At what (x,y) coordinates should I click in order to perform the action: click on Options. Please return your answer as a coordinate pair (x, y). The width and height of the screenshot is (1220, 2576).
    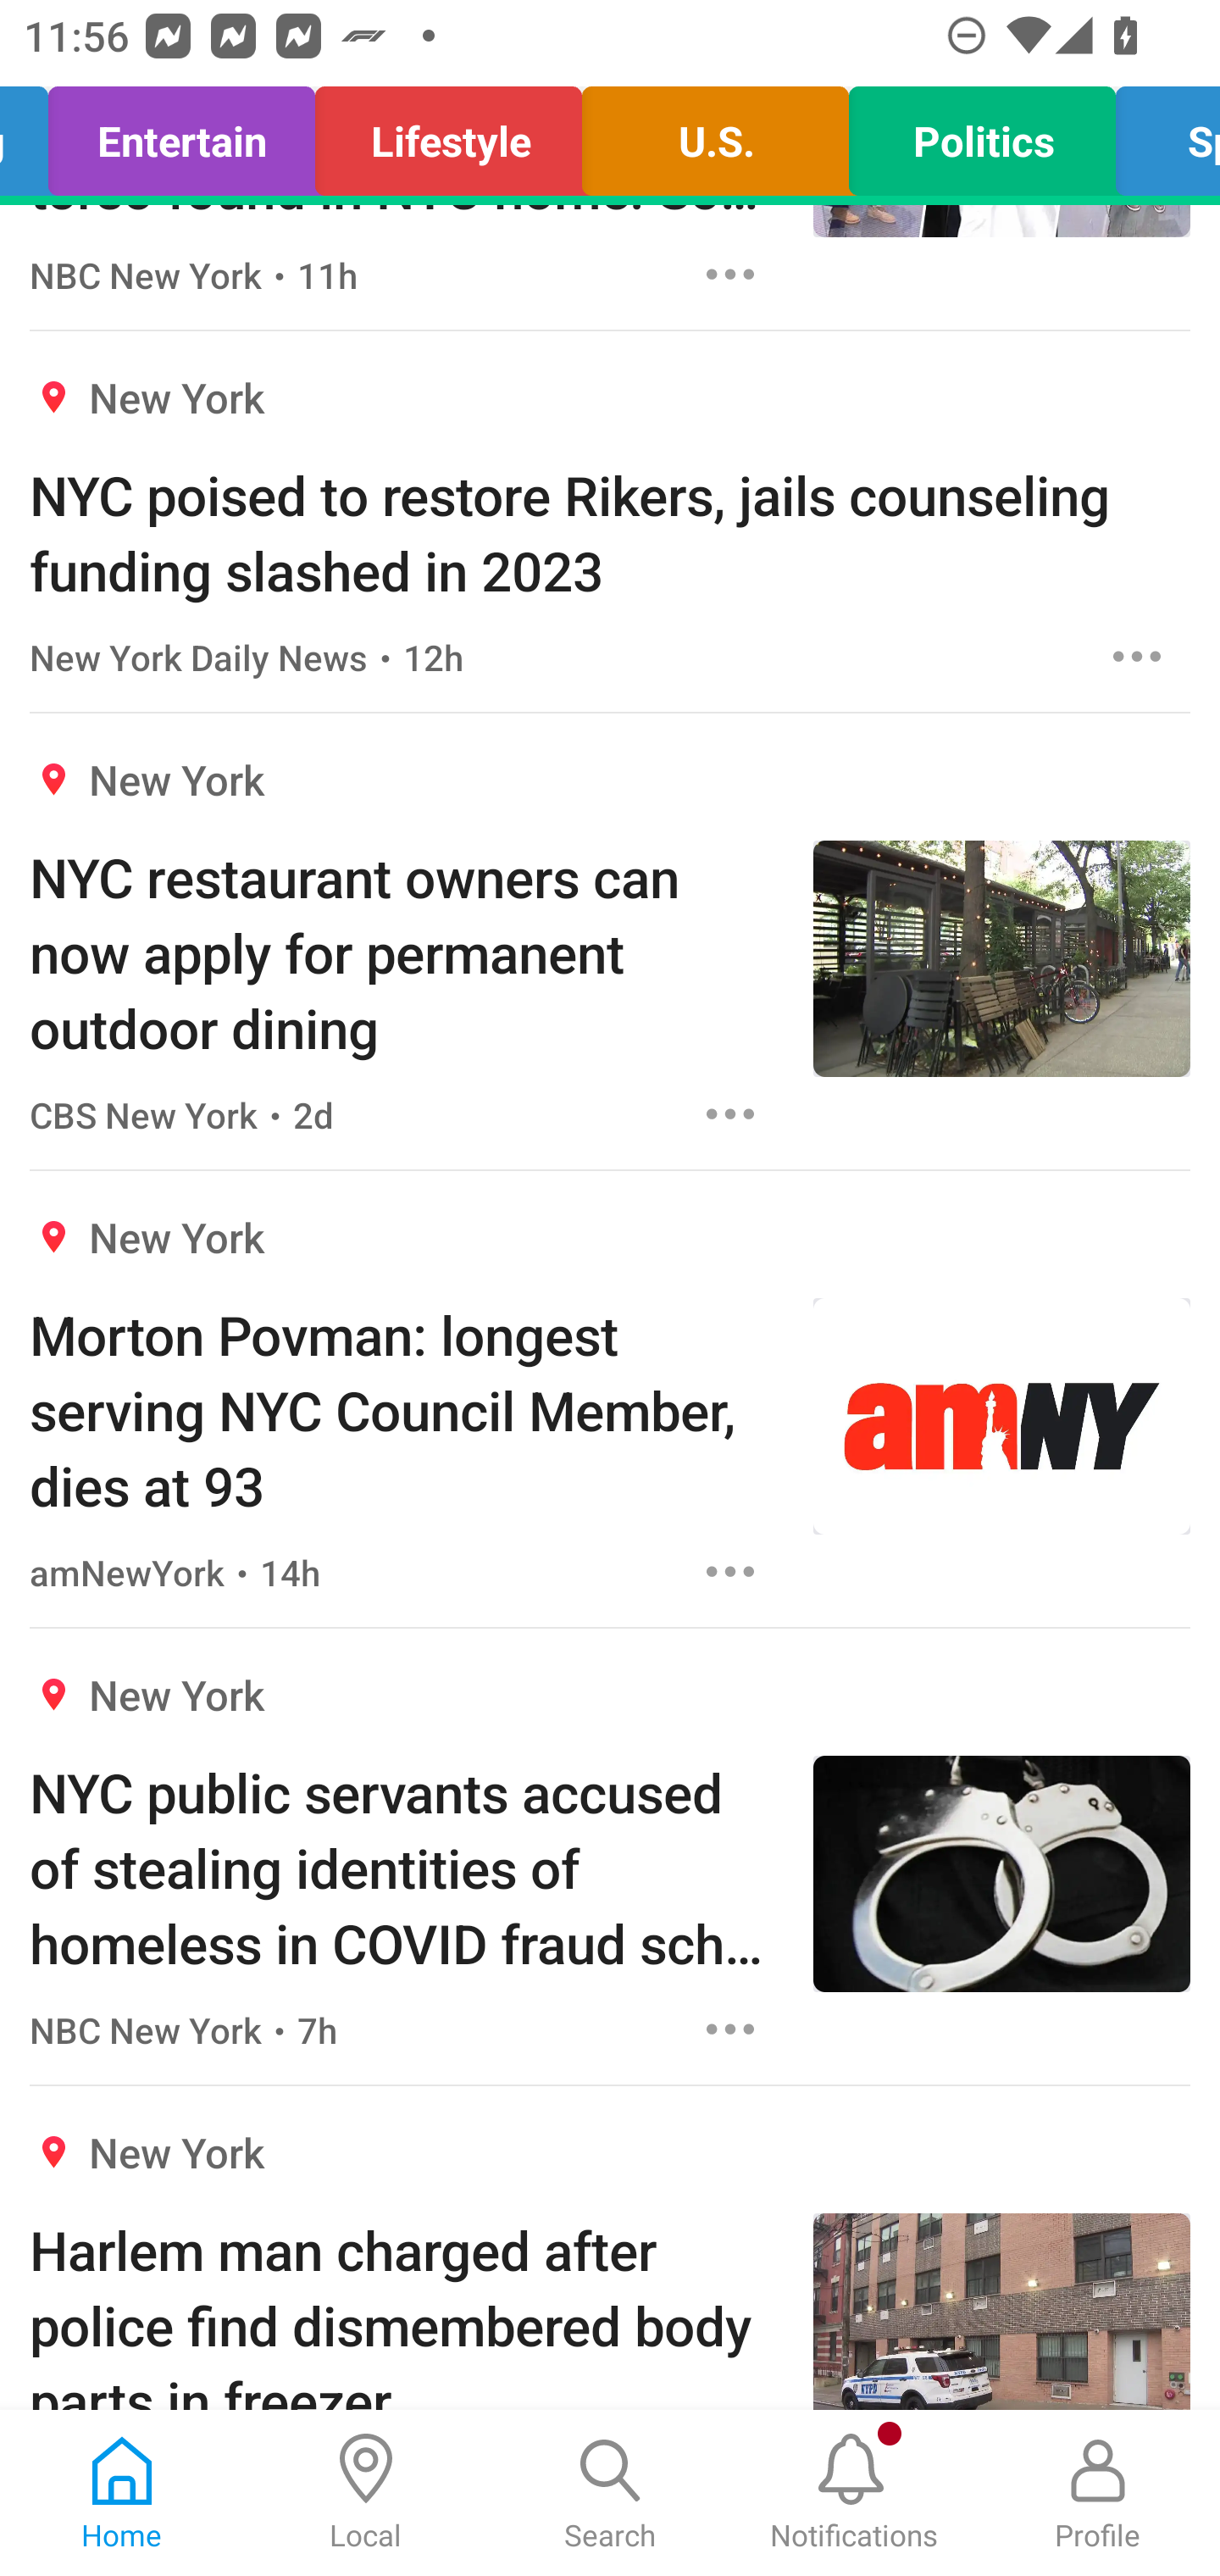
    Looking at the image, I should click on (730, 1113).